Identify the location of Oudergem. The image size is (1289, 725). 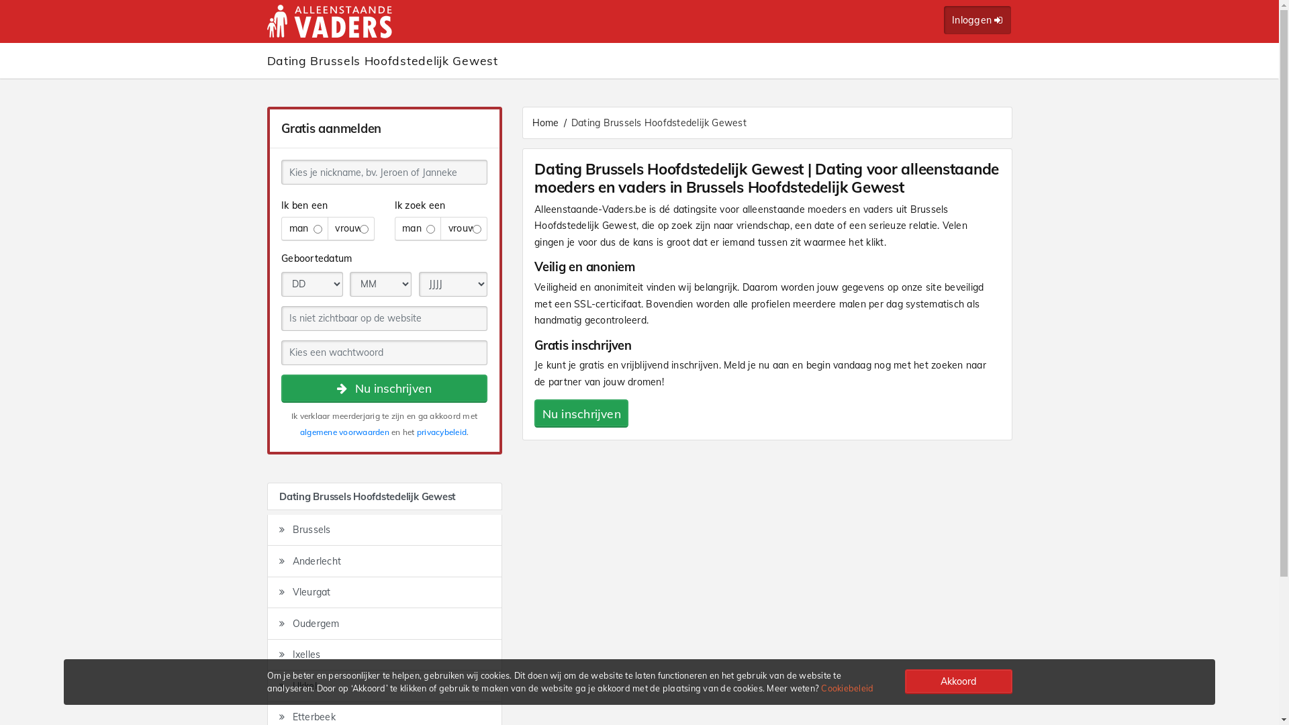
(385, 624).